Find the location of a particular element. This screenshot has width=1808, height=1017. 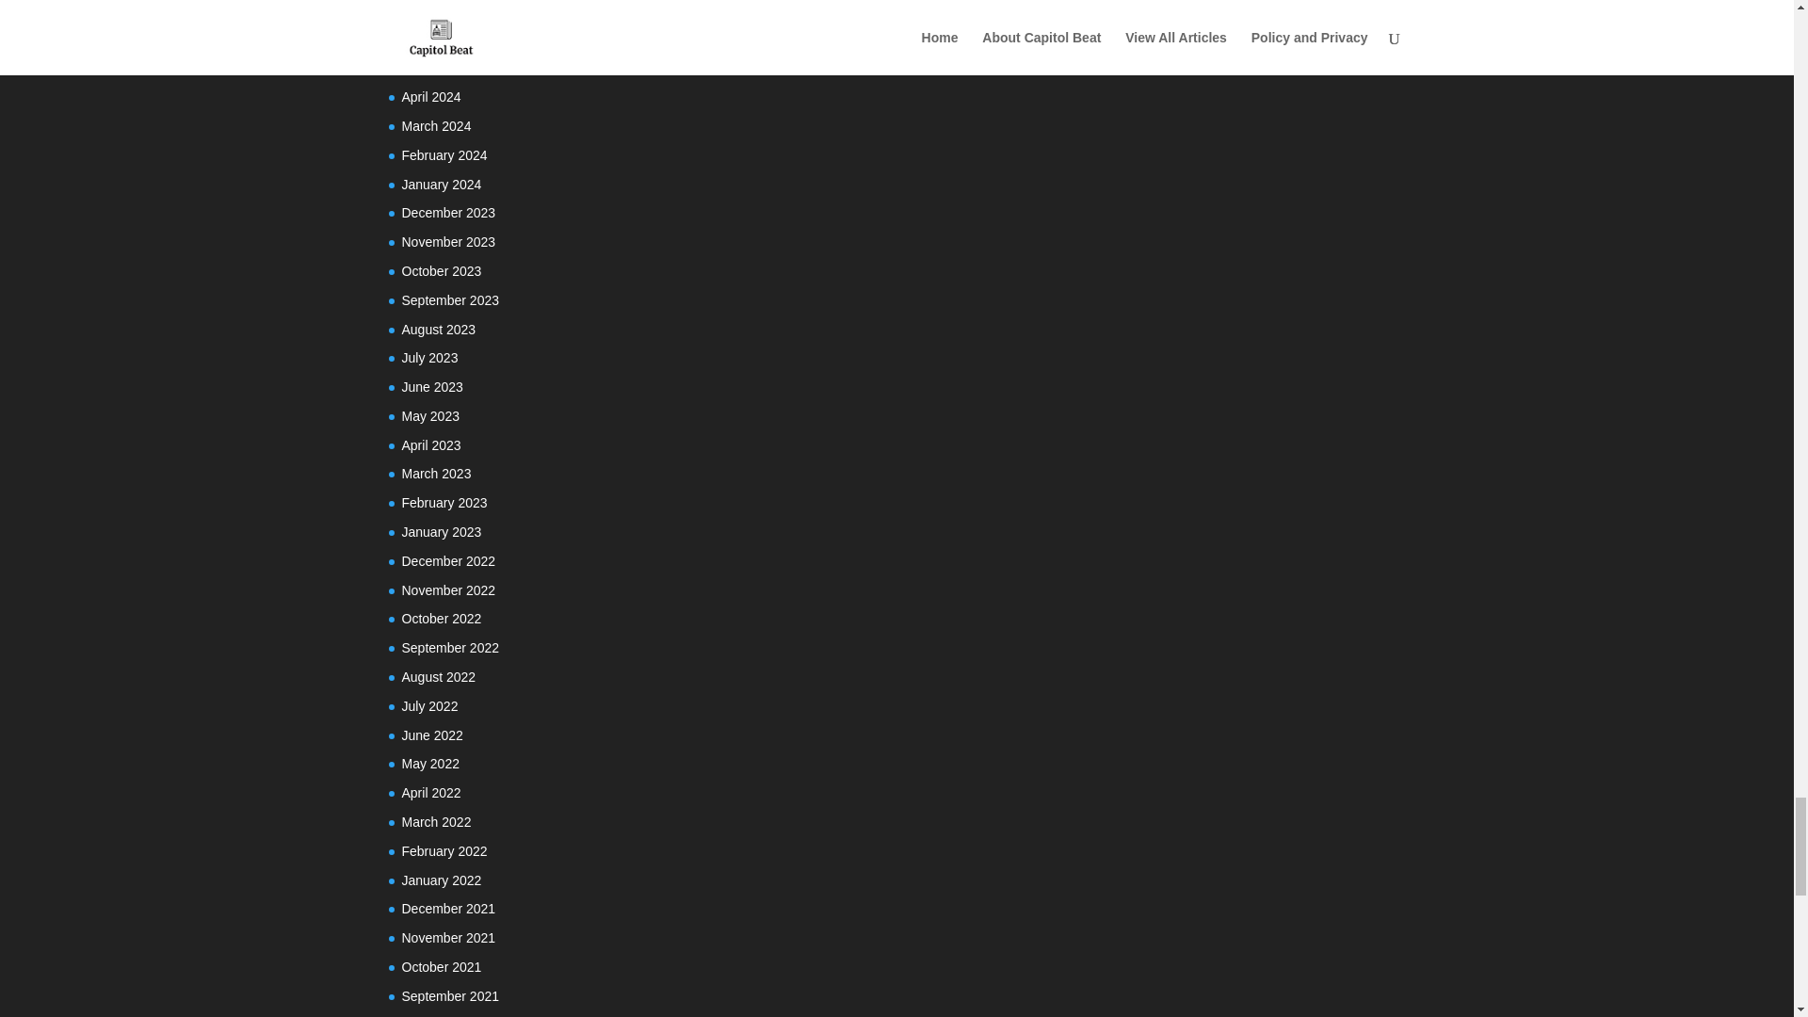

July 2024 is located at coordinates (429, 10).